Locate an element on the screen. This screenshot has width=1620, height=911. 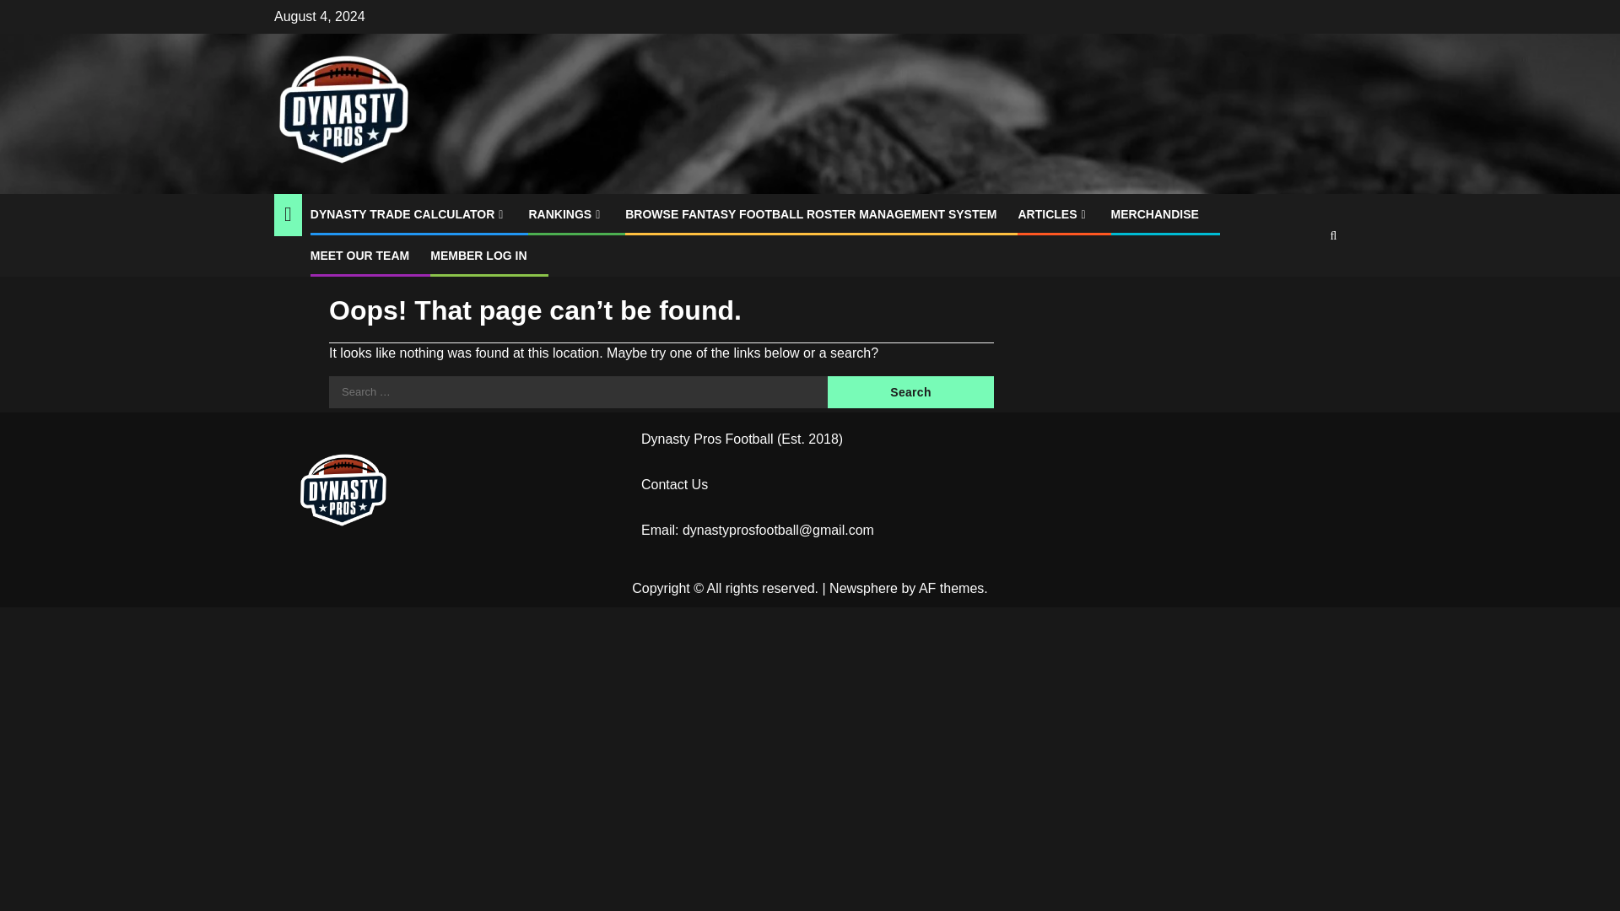
Search is located at coordinates (911, 391).